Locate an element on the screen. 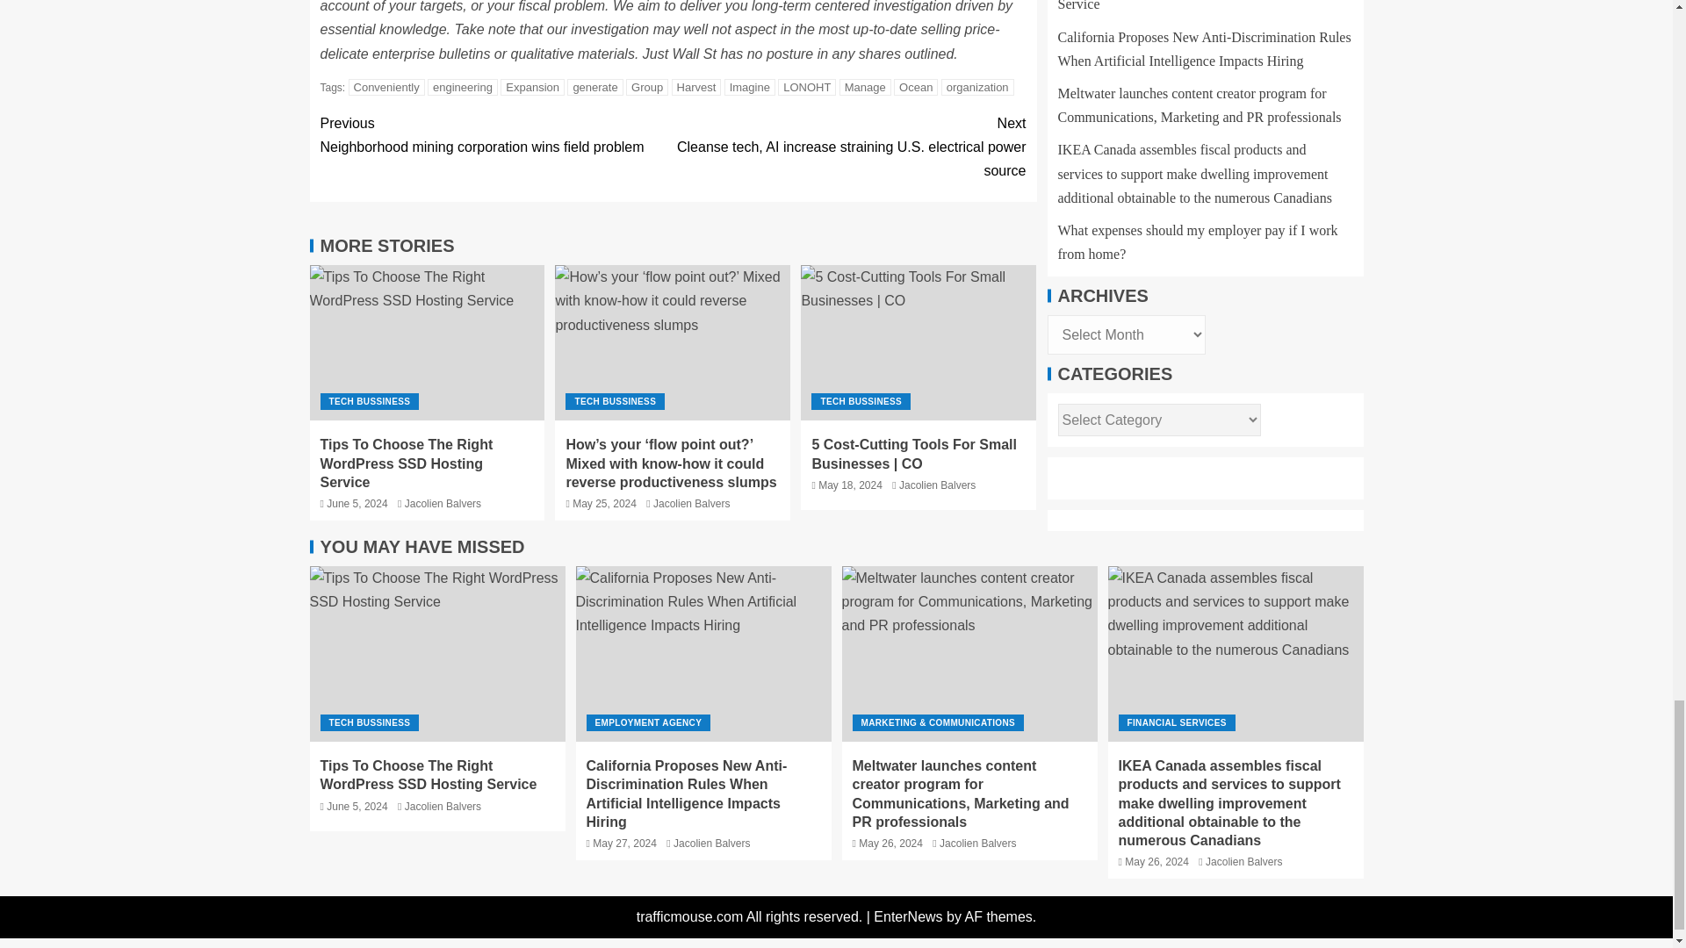 The width and height of the screenshot is (1686, 948). engineering is located at coordinates (462, 87).